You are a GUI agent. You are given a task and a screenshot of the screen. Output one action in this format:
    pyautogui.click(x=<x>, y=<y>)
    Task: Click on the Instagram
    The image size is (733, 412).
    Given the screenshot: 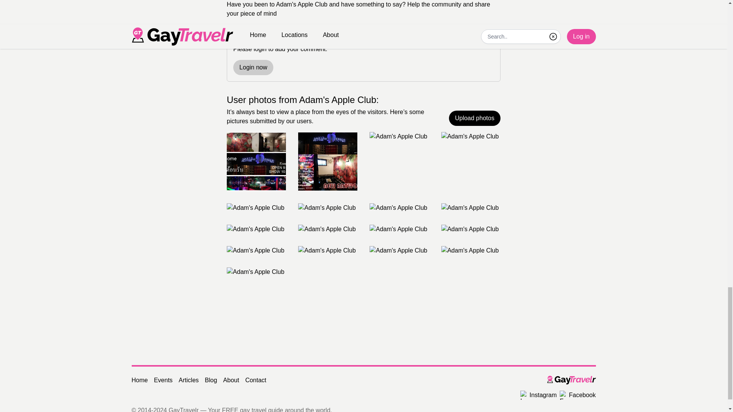 What is the action you would take?
    pyautogui.click(x=538, y=395)
    